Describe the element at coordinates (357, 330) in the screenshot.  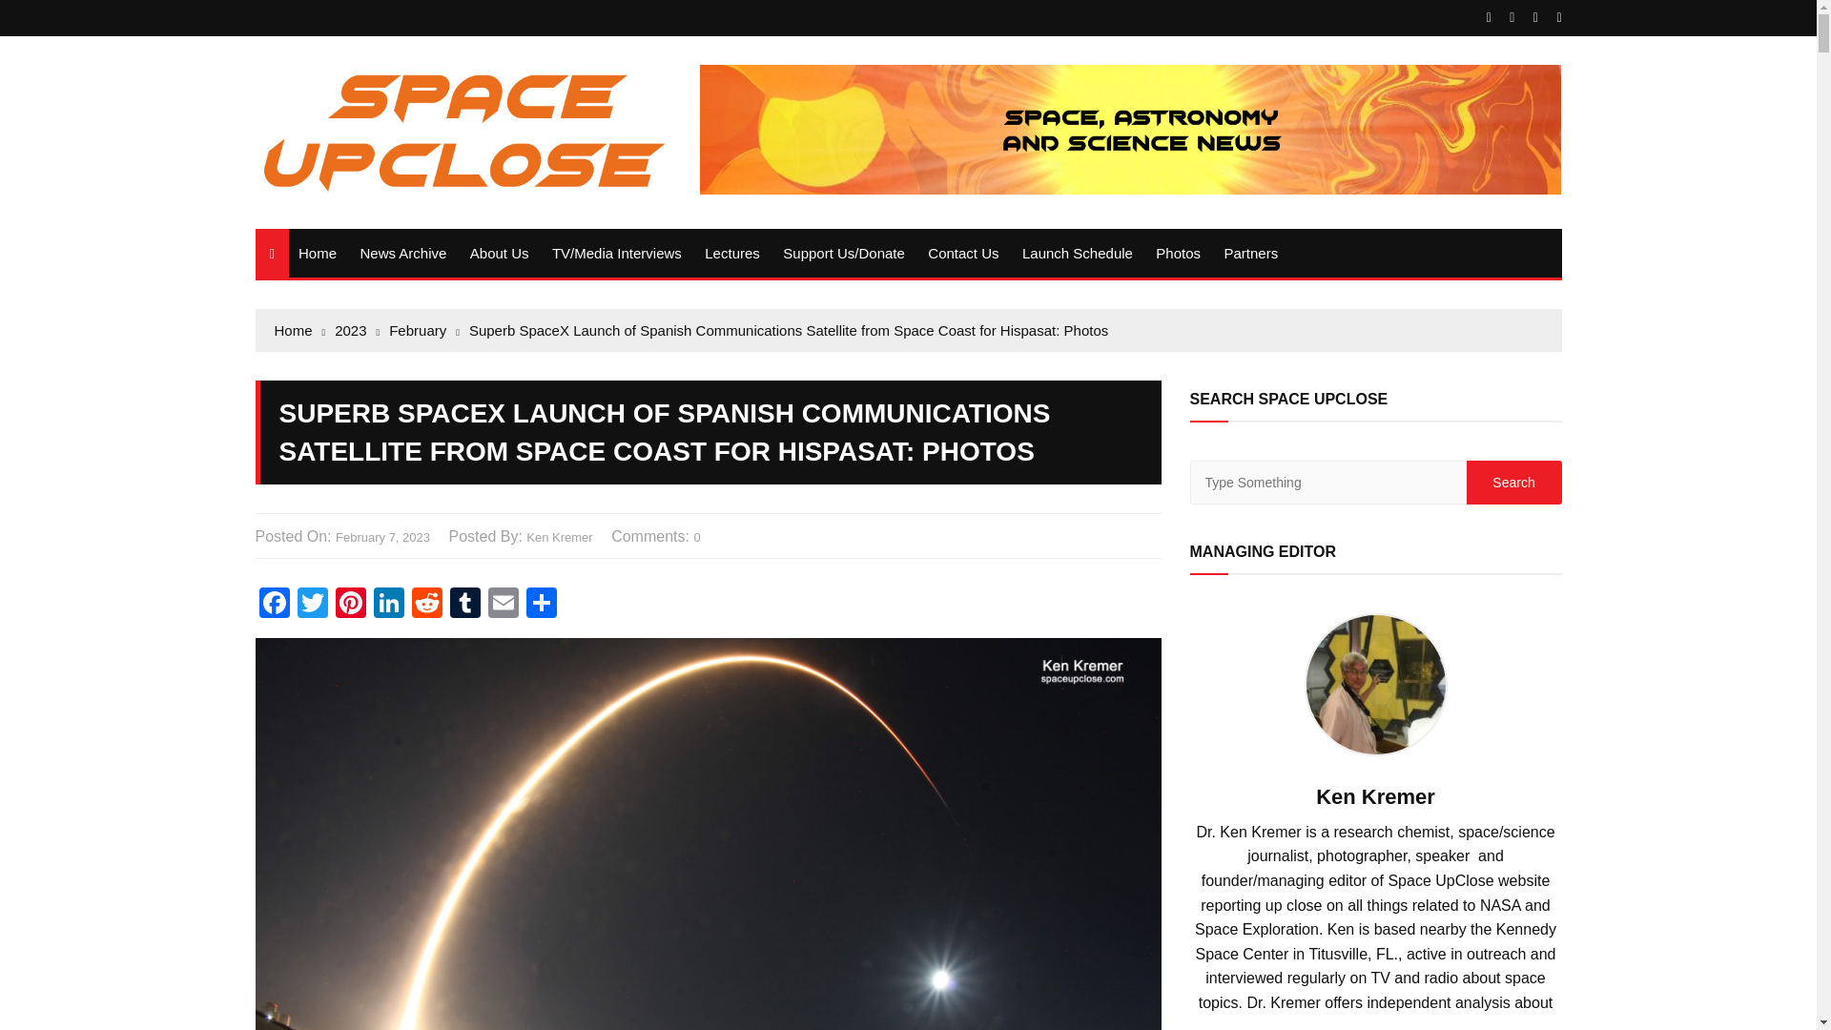
I see `2023` at that location.